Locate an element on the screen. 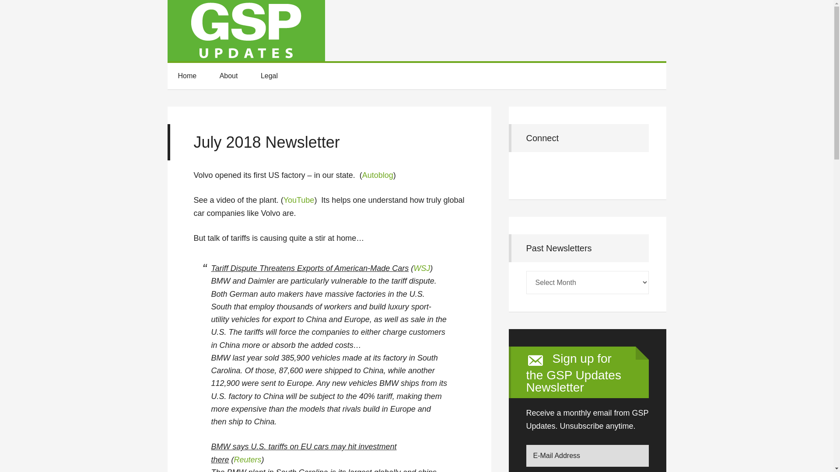 Image resolution: width=840 pixels, height=472 pixels. WSJ is located at coordinates (422, 268).